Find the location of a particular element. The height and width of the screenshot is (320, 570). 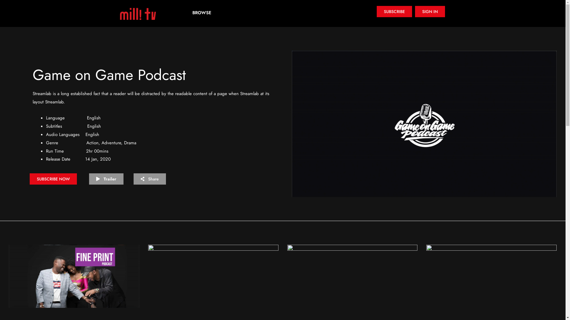

BROWSE is located at coordinates (202, 13).